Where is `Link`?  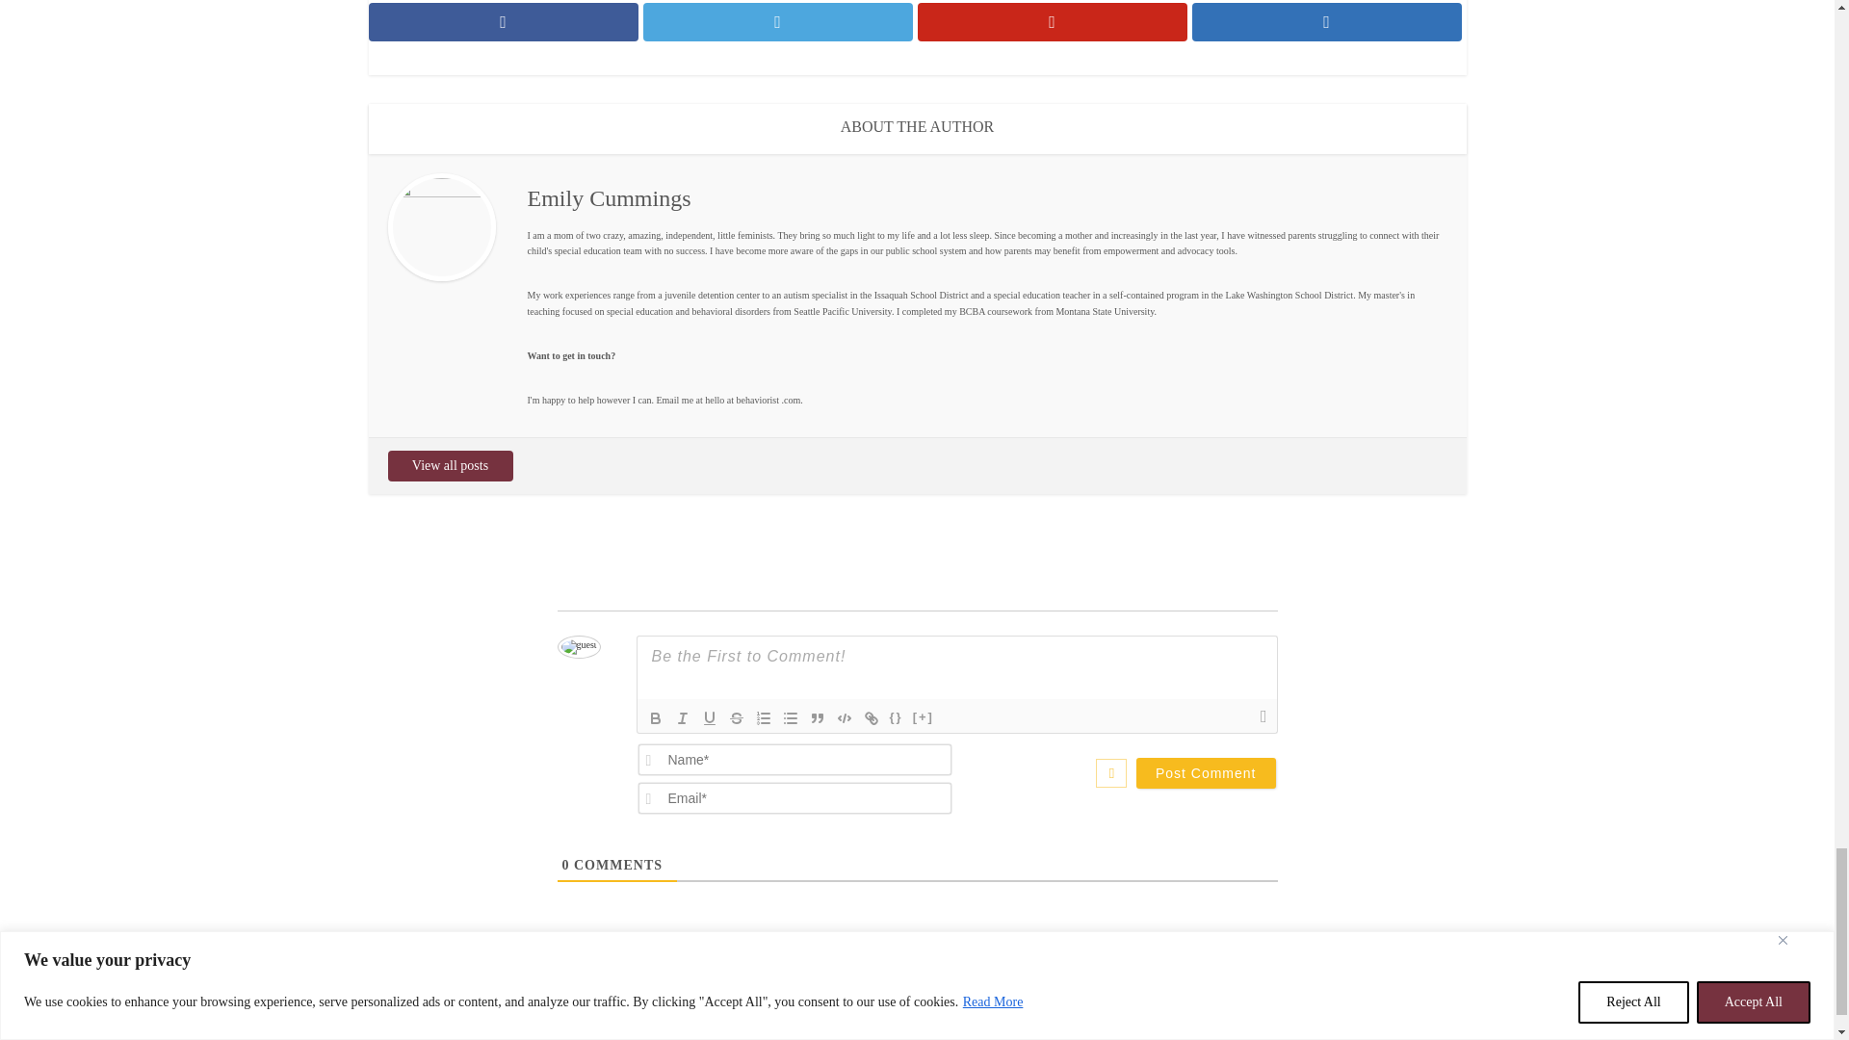
Link is located at coordinates (871, 718).